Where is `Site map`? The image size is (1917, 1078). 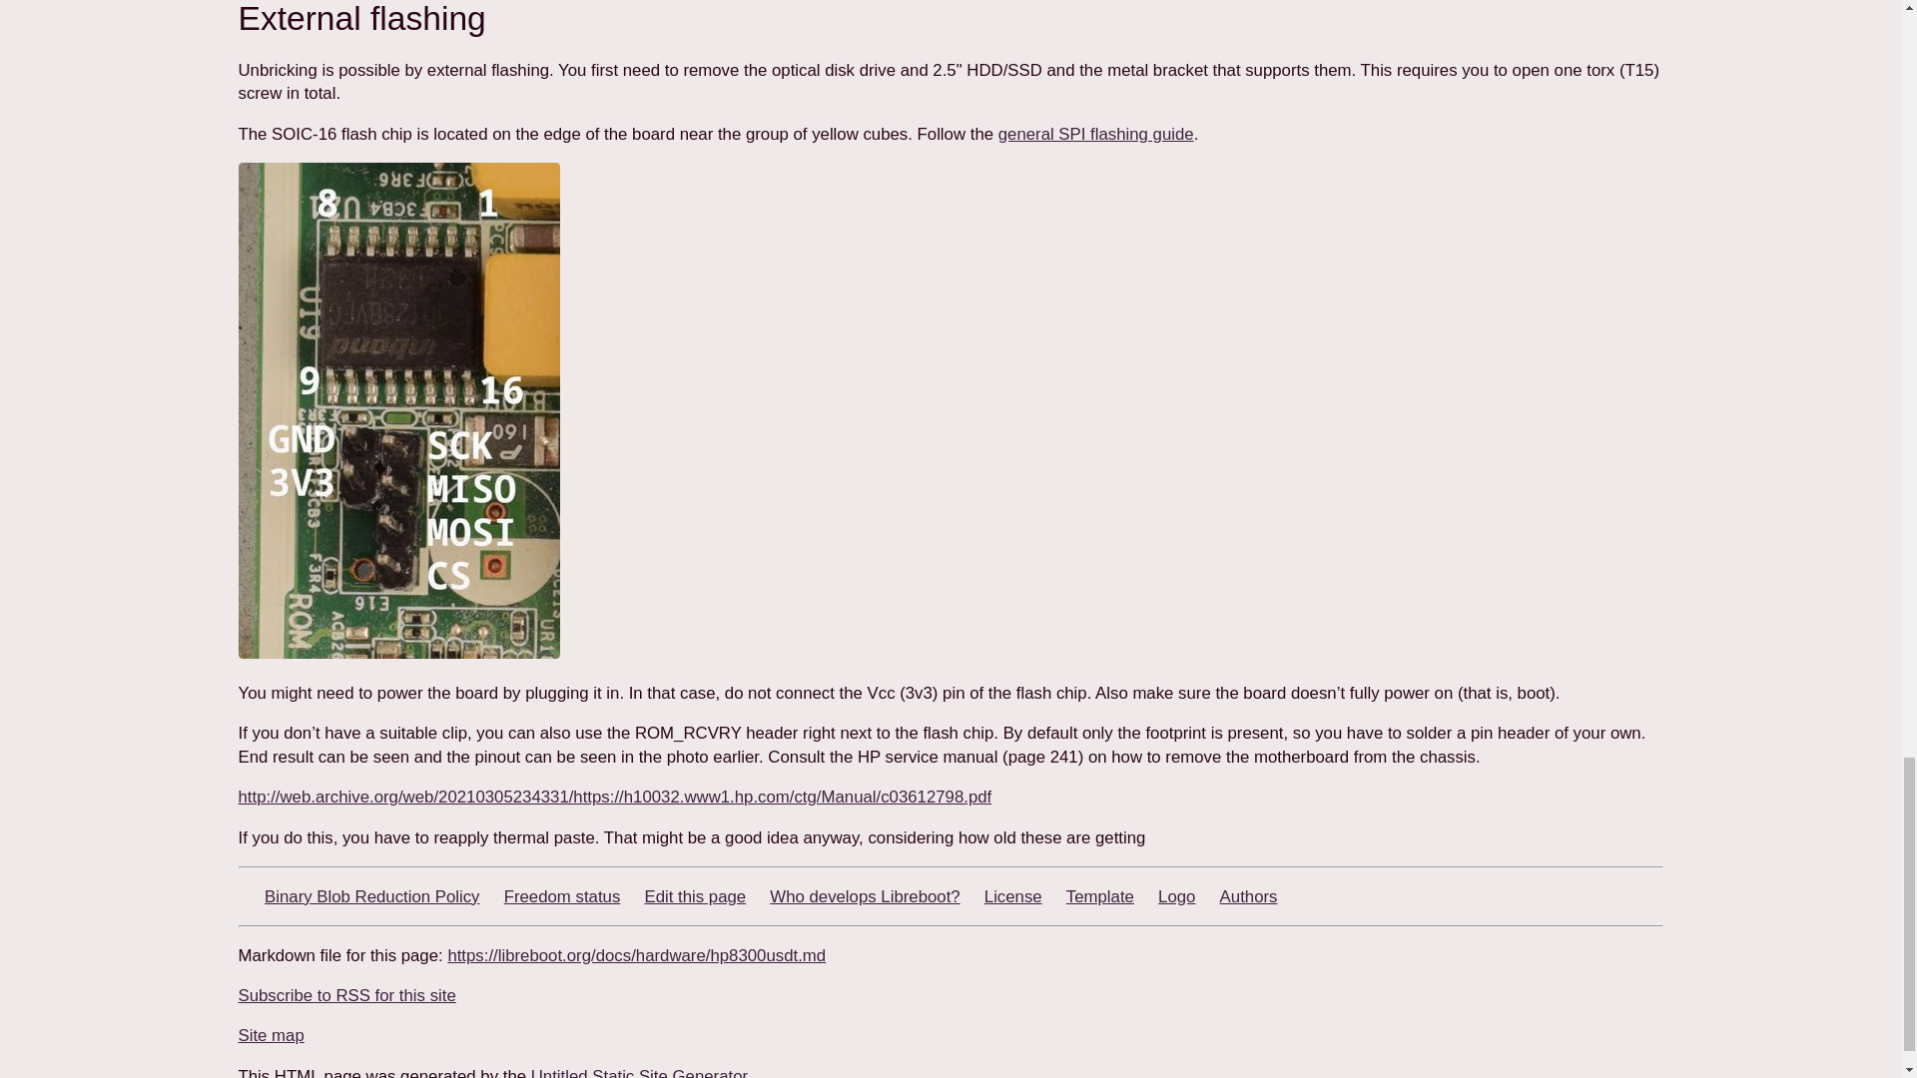
Site map is located at coordinates (270, 1035).